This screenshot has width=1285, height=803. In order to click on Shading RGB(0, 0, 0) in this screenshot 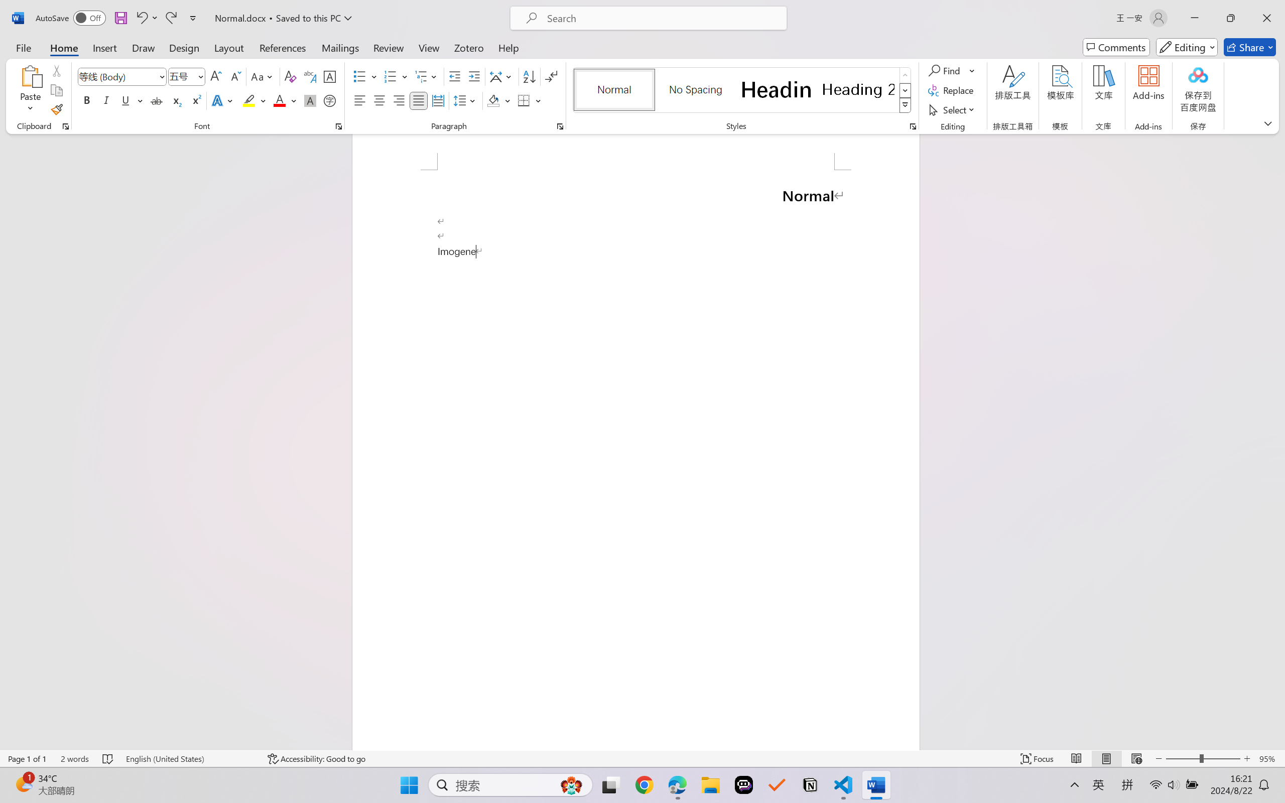, I will do `click(493, 100)`.